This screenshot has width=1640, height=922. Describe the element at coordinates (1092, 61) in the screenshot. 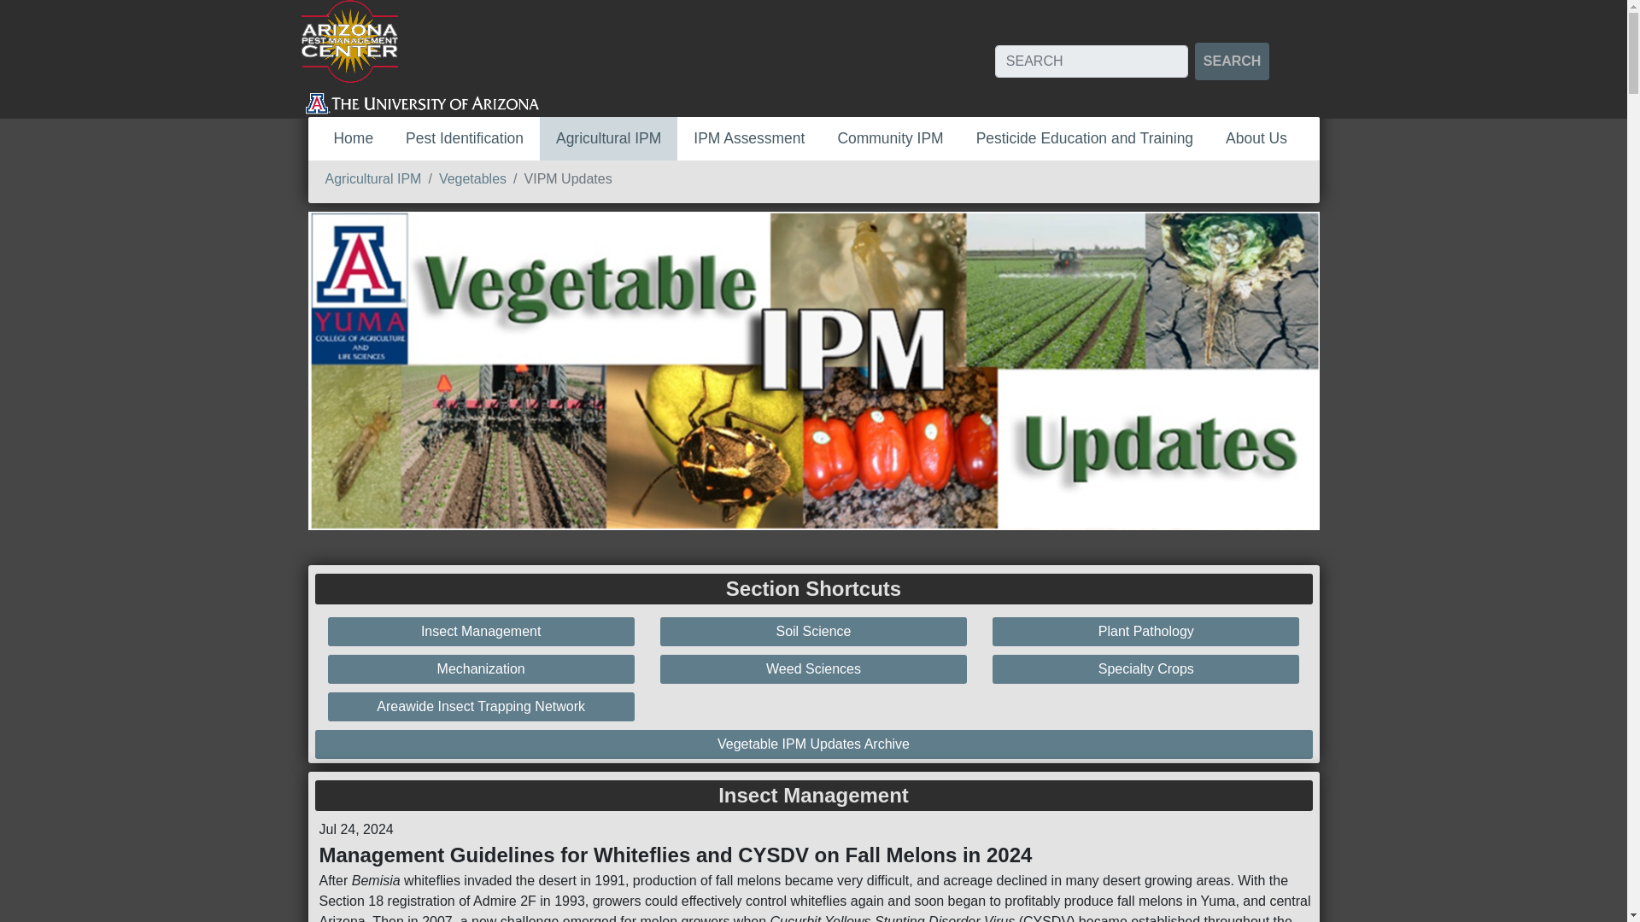

I see `Search input` at that location.